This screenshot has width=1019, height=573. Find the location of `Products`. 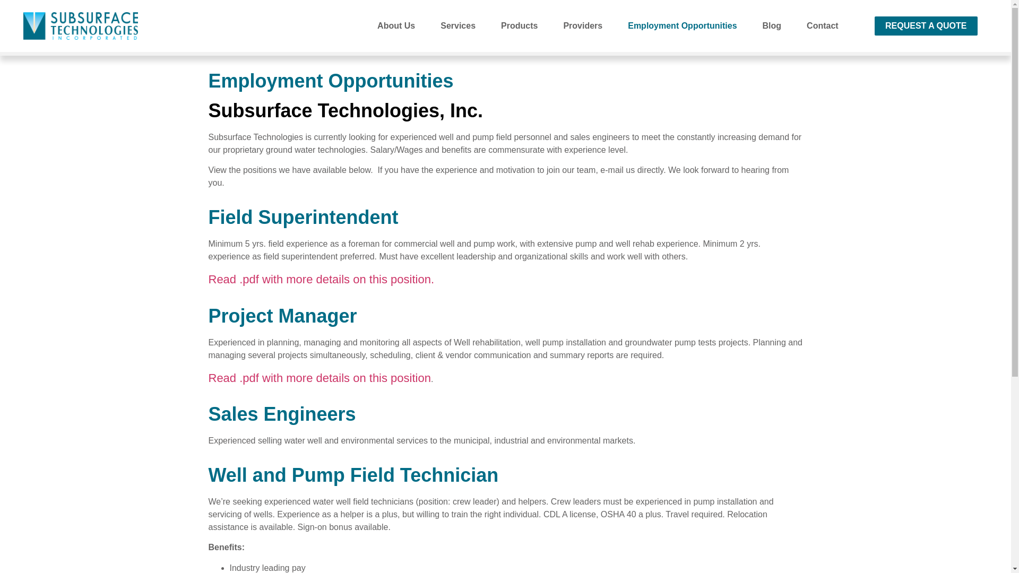

Products is located at coordinates (519, 25).